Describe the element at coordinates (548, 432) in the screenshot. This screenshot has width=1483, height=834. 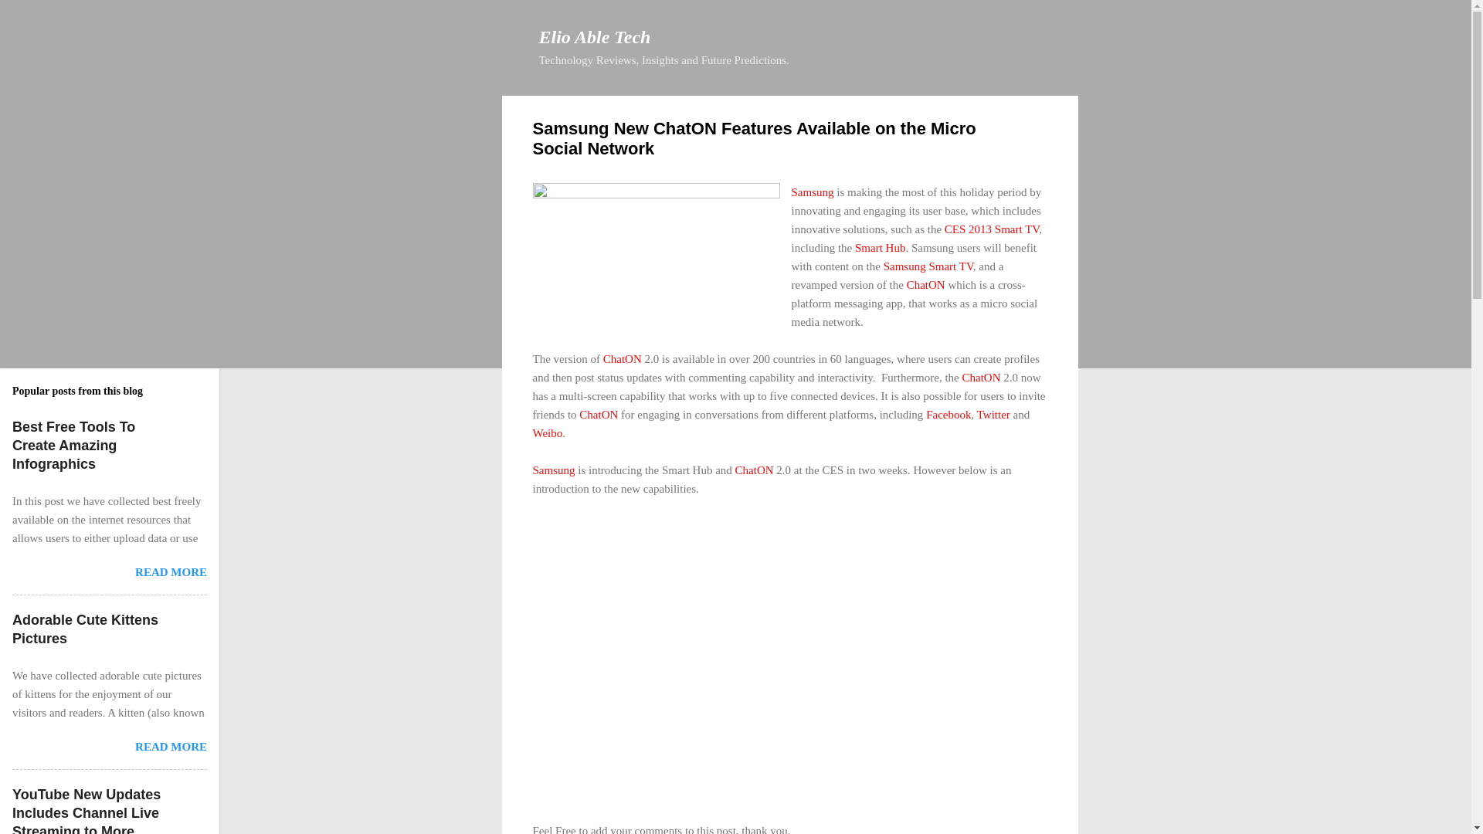
I see `Weibo` at that location.